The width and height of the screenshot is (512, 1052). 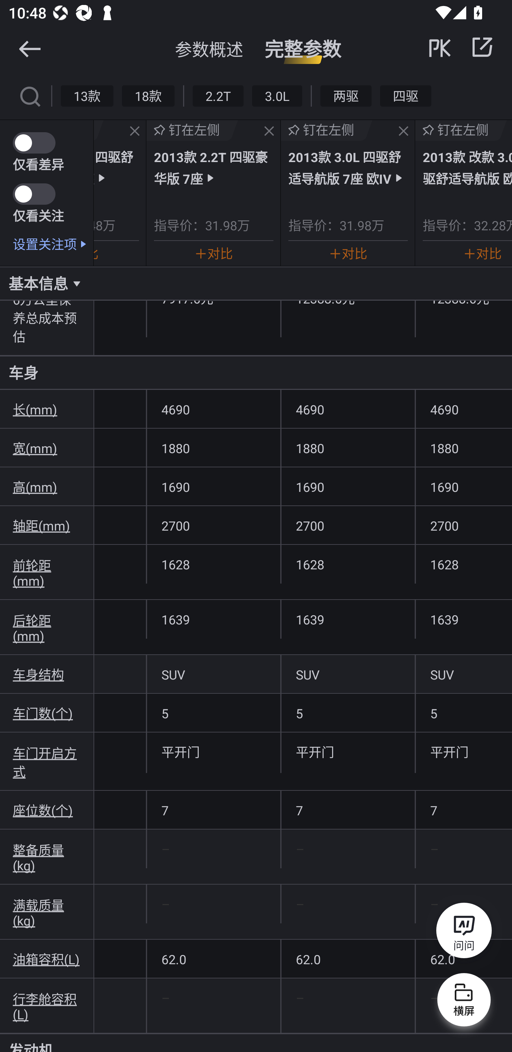 What do you see at coordinates (213, 810) in the screenshot?
I see `7` at bounding box center [213, 810].